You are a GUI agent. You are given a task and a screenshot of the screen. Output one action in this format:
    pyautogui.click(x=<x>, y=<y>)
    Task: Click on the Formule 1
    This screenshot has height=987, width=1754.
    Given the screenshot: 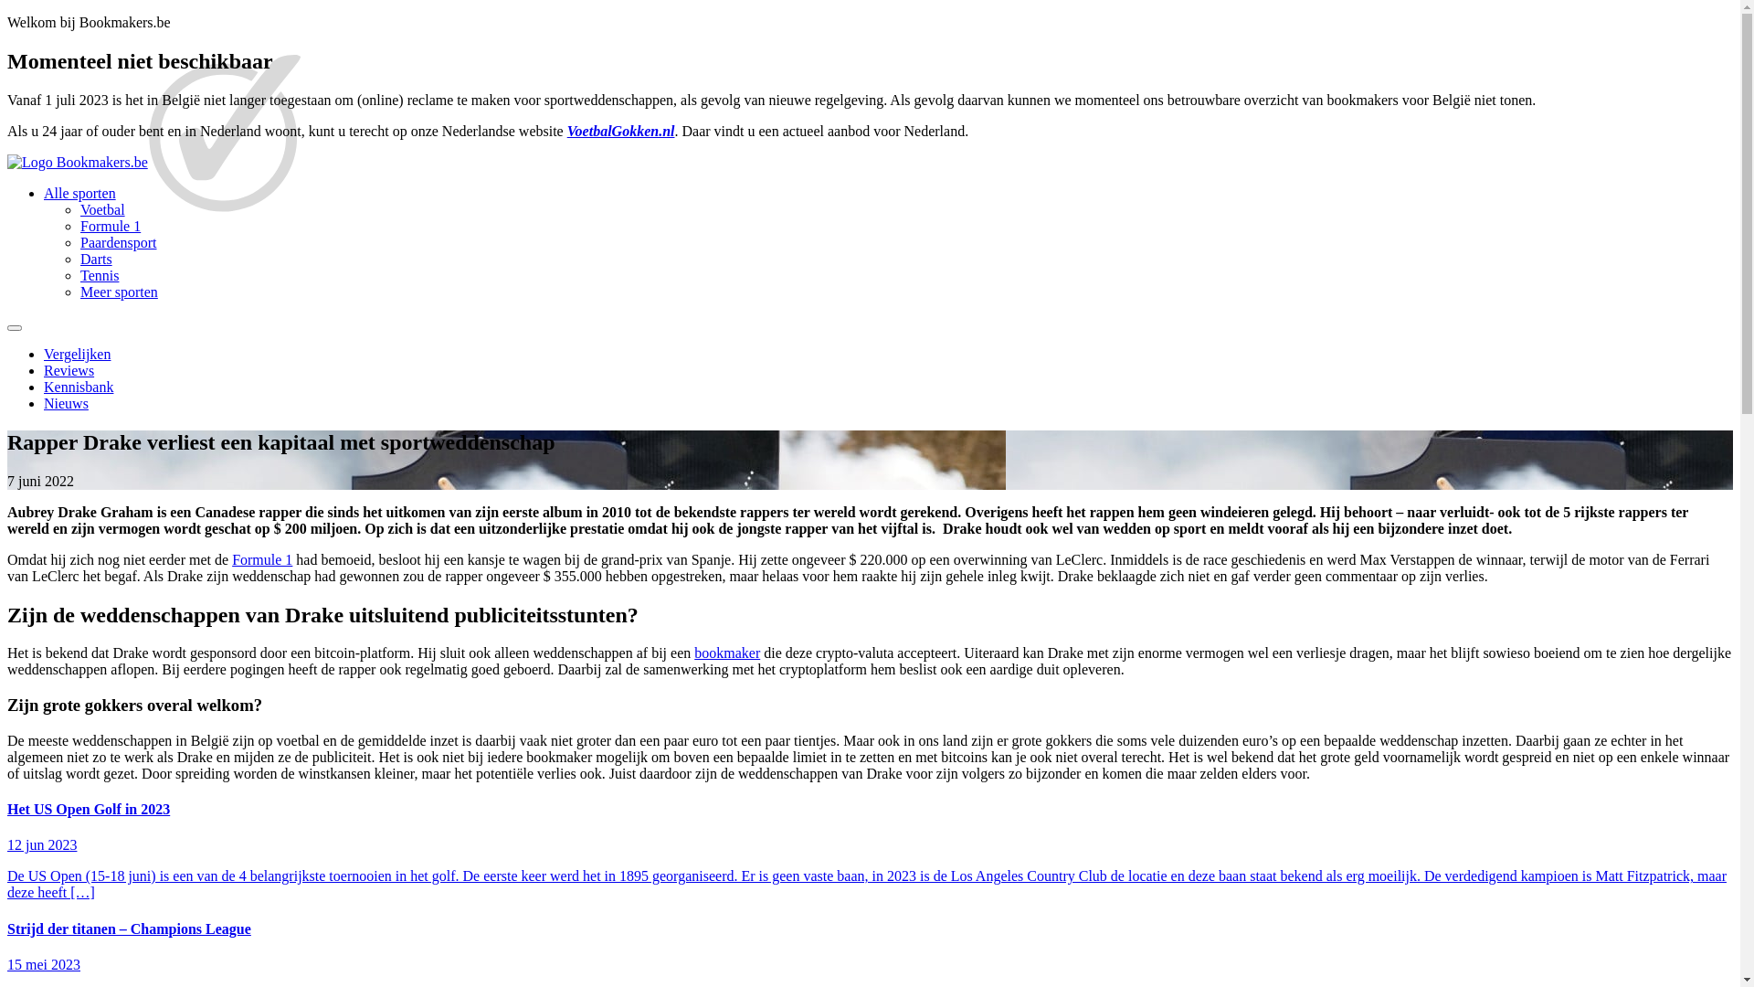 What is the action you would take?
    pyautogui.click(x=262, y=559)
    